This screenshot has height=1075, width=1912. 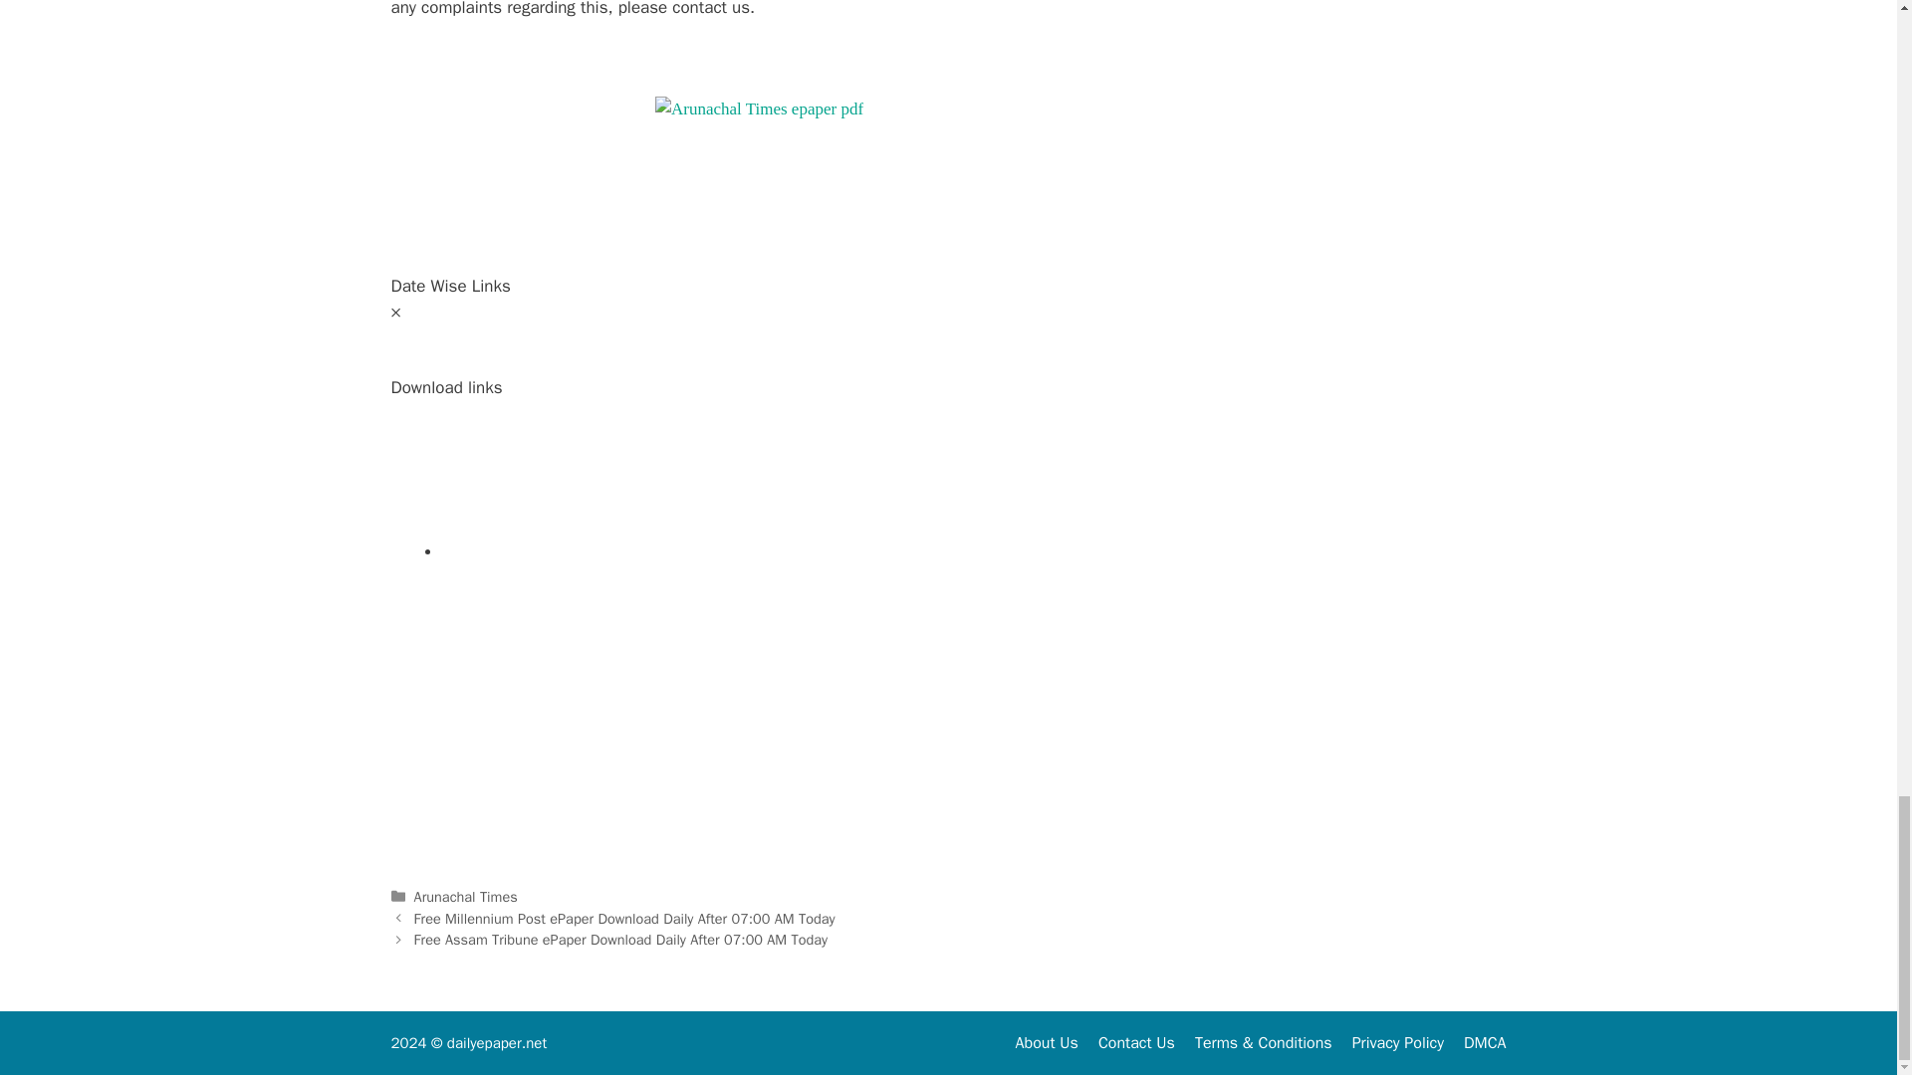 I want to click on About Us, so click(x=1046, y=1043).